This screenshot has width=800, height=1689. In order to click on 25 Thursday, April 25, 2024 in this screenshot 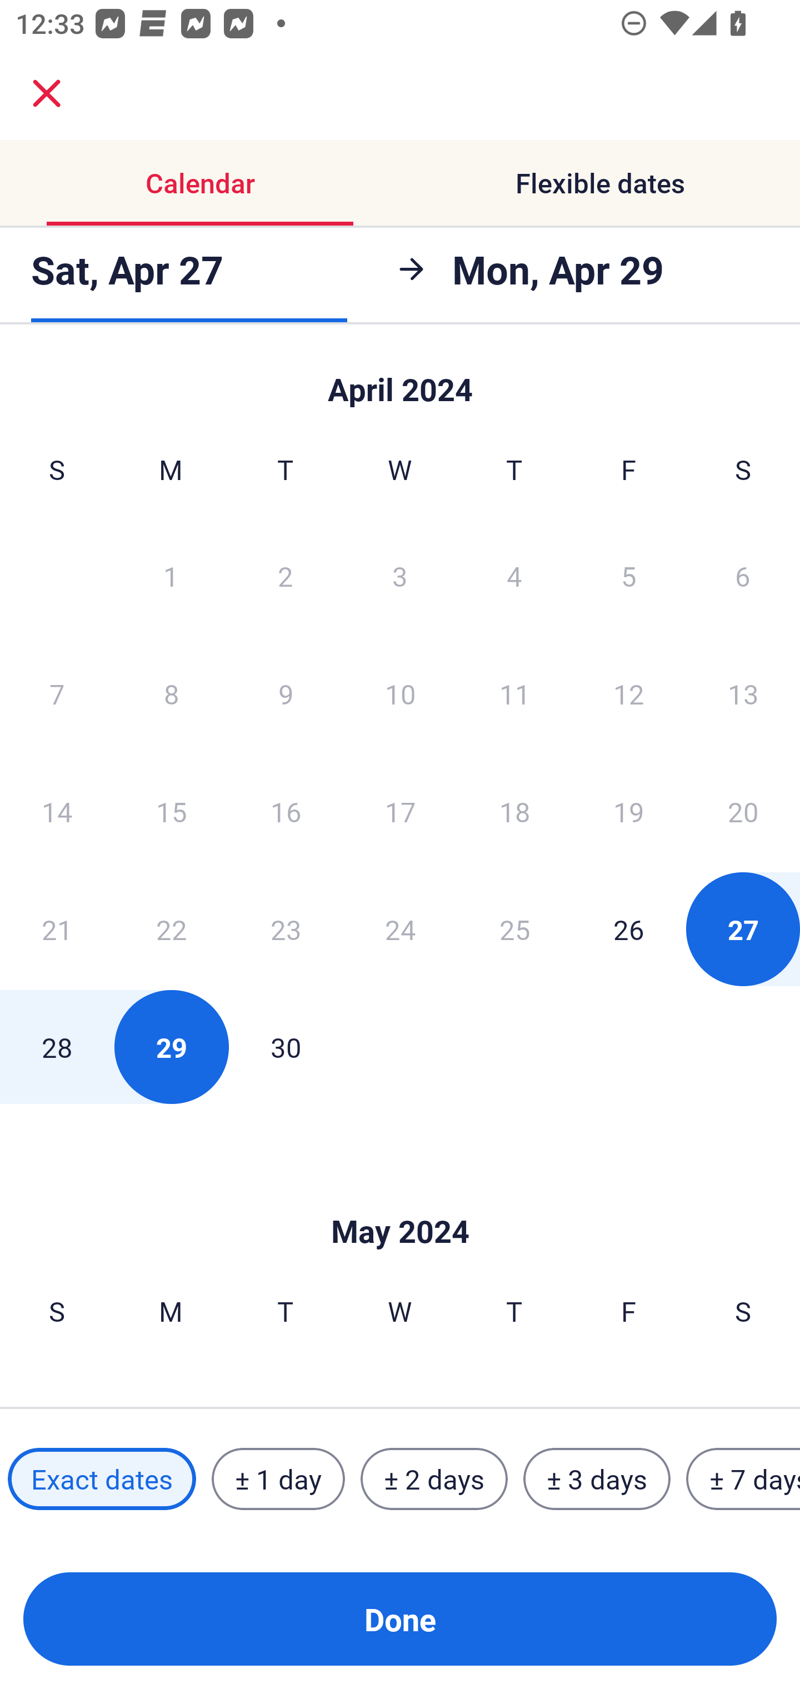, I will do `click(514, 929)`.